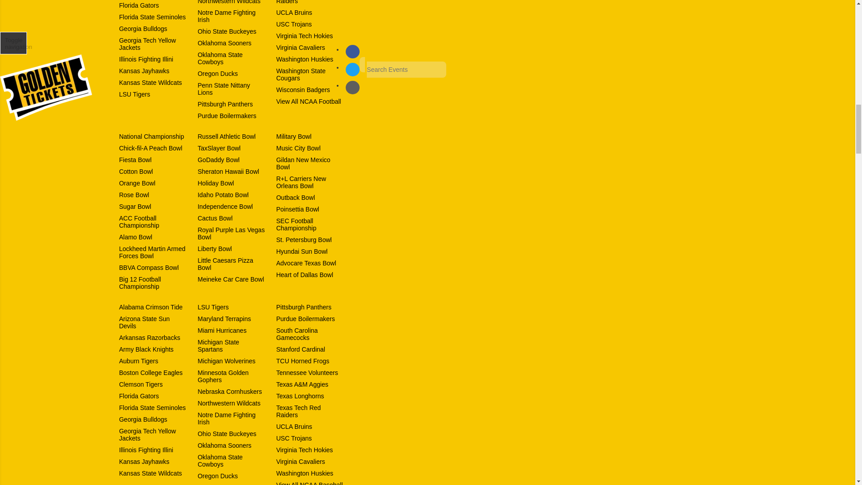 This screenshot has width=862, height=485. What do you see at coordinates (352, 51) in the screenshot?
I see `Facebook` at bounding box center [352, 51].